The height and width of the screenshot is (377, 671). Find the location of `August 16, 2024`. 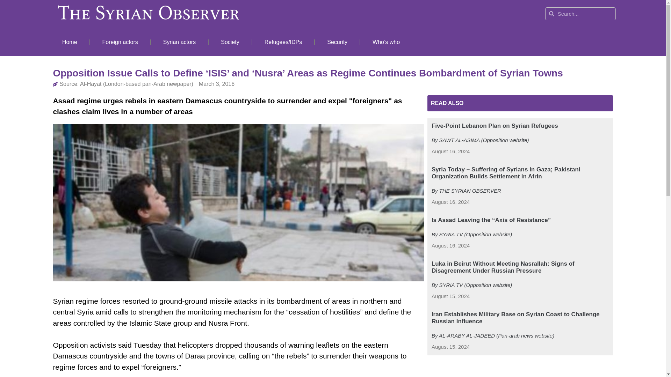

August 16, 2024 is located at coordinates (450, 202).